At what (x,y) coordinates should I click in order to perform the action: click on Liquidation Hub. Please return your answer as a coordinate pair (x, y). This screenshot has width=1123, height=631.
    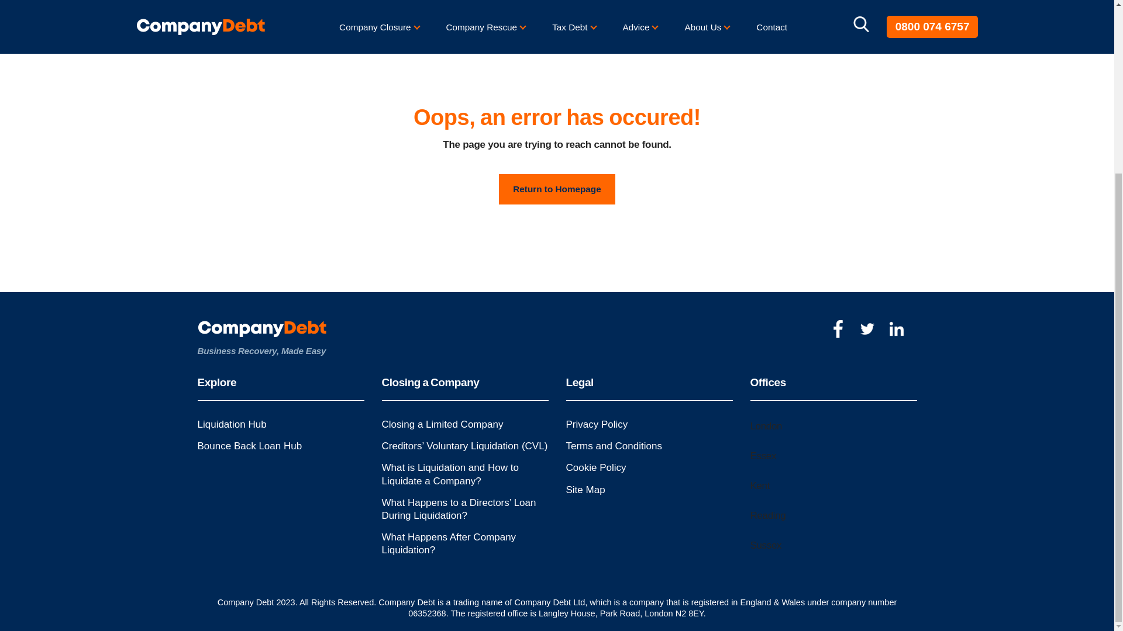
    Looking at the image, I should click on (232, 424).